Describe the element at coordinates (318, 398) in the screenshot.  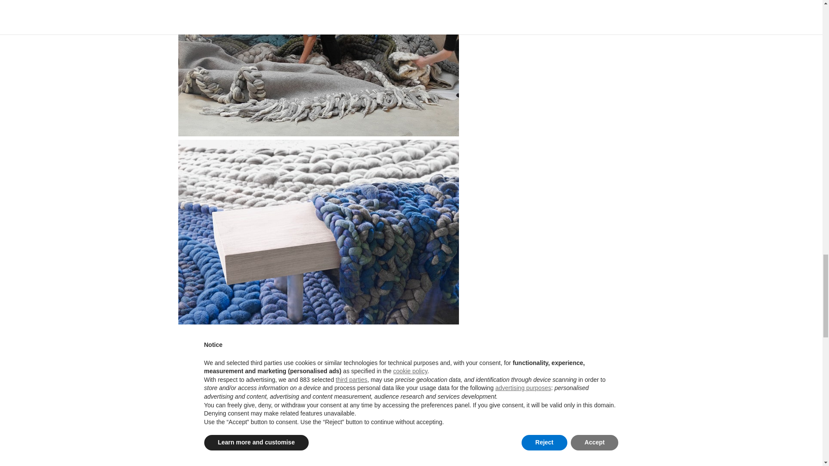
I see ` - COVER magazine` at that location.